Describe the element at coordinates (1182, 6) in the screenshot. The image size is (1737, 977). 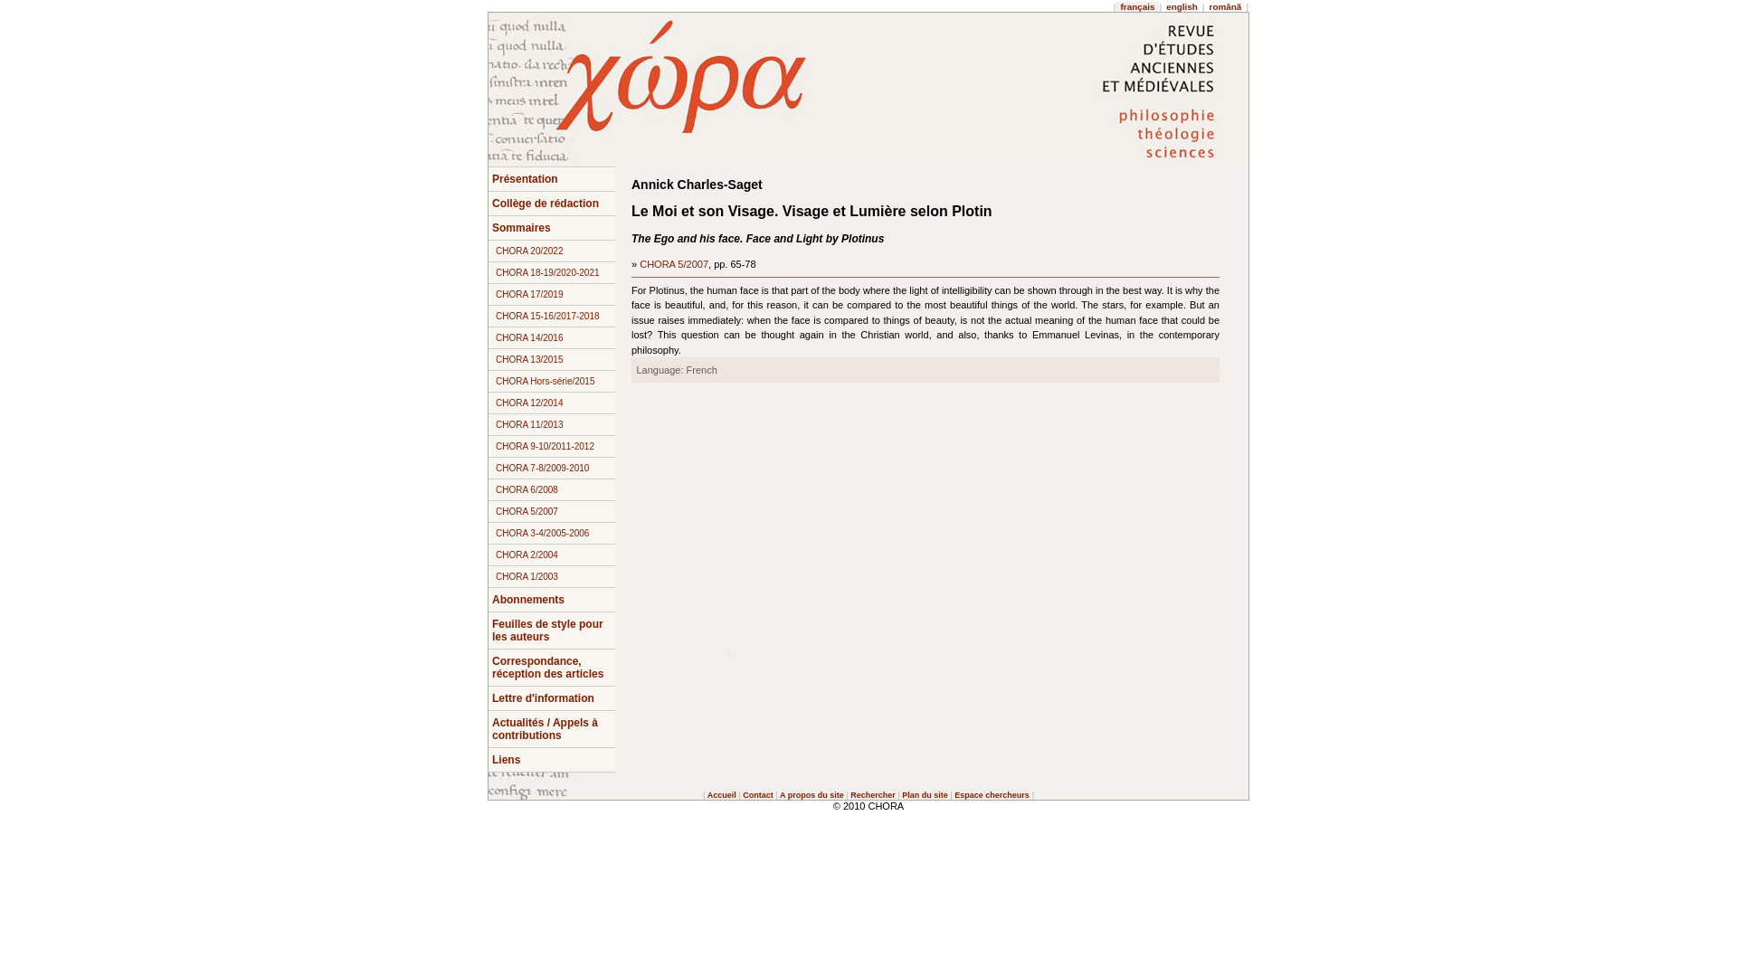
I see `english` at that location.